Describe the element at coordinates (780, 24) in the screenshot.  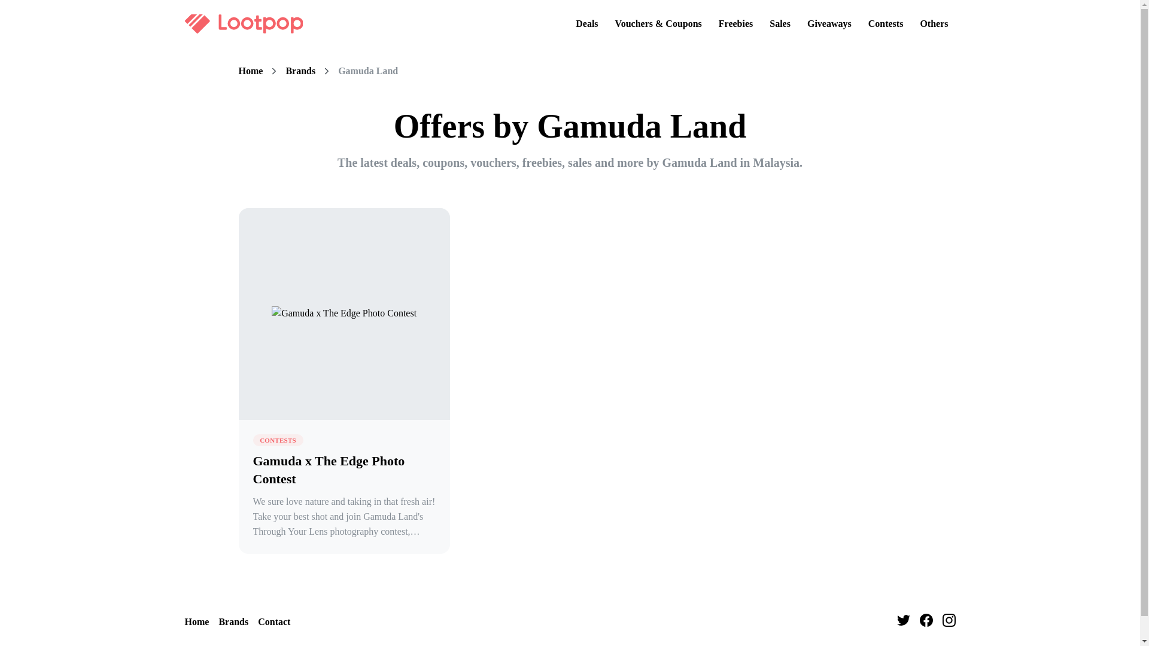
I see `Sales` at that location.